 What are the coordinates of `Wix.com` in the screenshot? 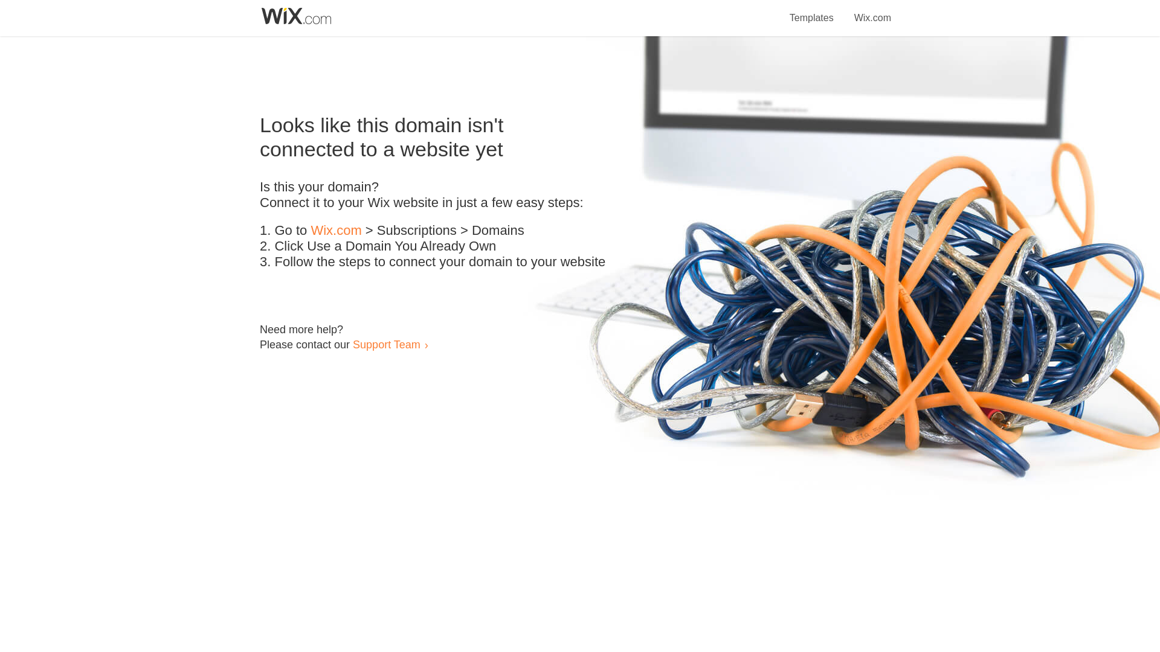 It's located at (336, 231).